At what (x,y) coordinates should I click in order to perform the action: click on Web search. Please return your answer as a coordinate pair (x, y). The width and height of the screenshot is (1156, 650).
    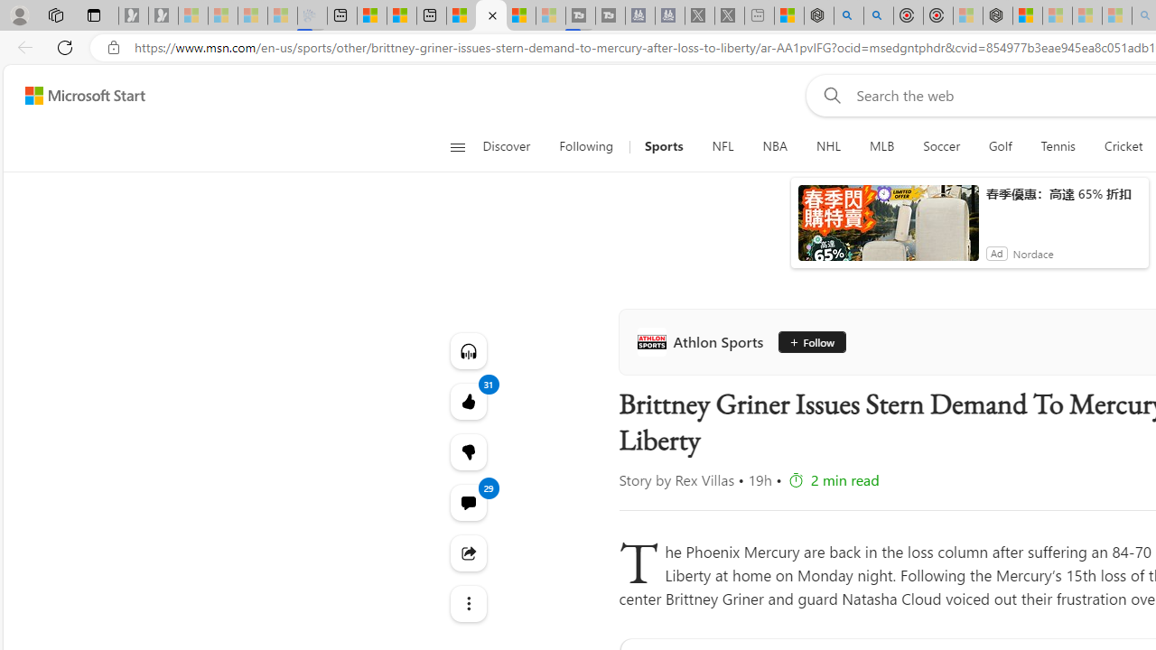
    Looking at the image, I should click on (829, 95).